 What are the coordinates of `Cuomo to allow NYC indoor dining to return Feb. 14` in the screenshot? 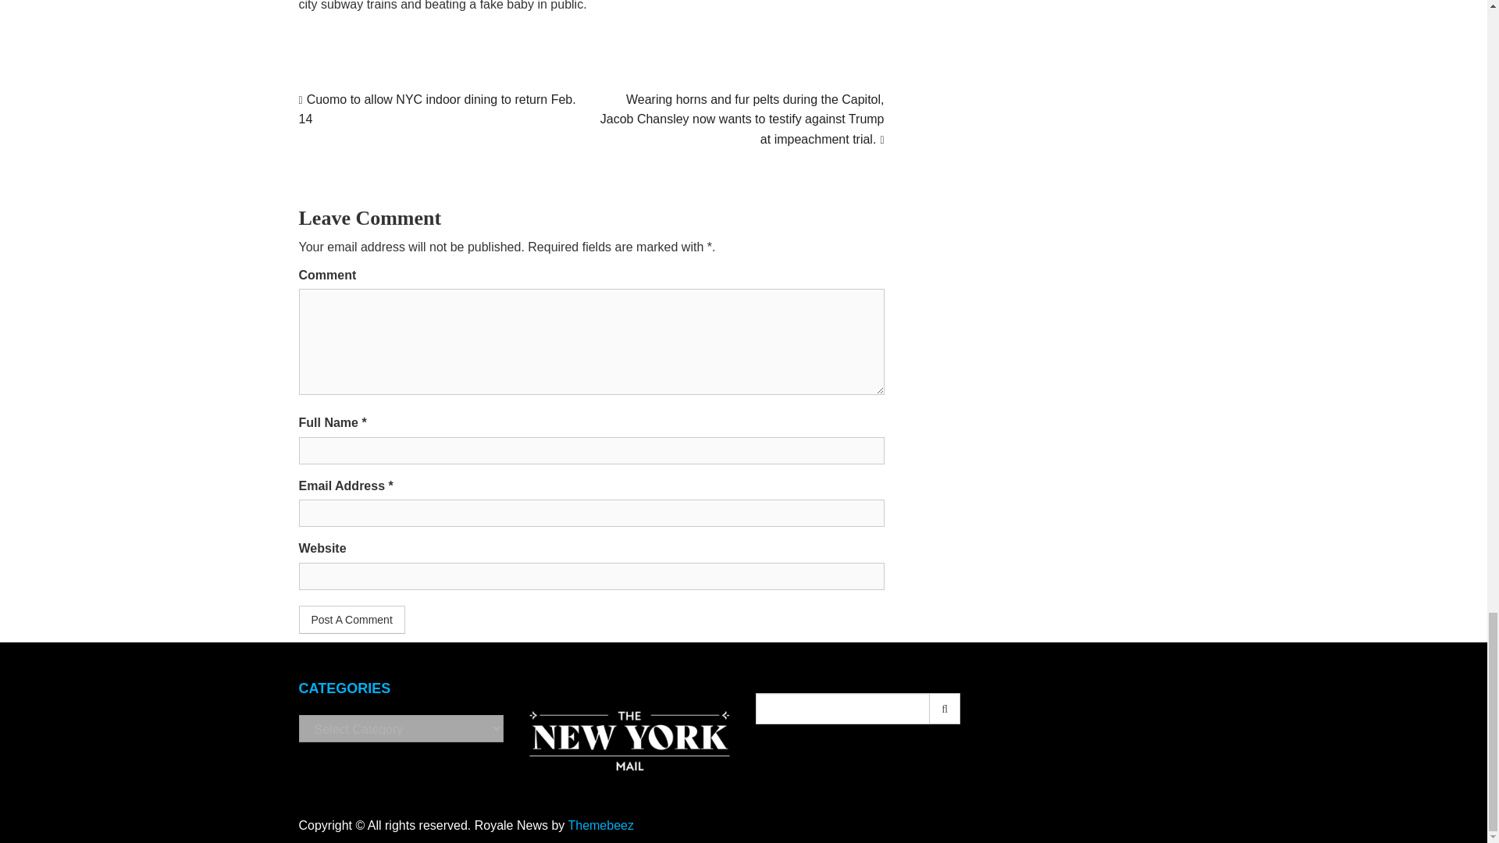 It's located at (437, 109).